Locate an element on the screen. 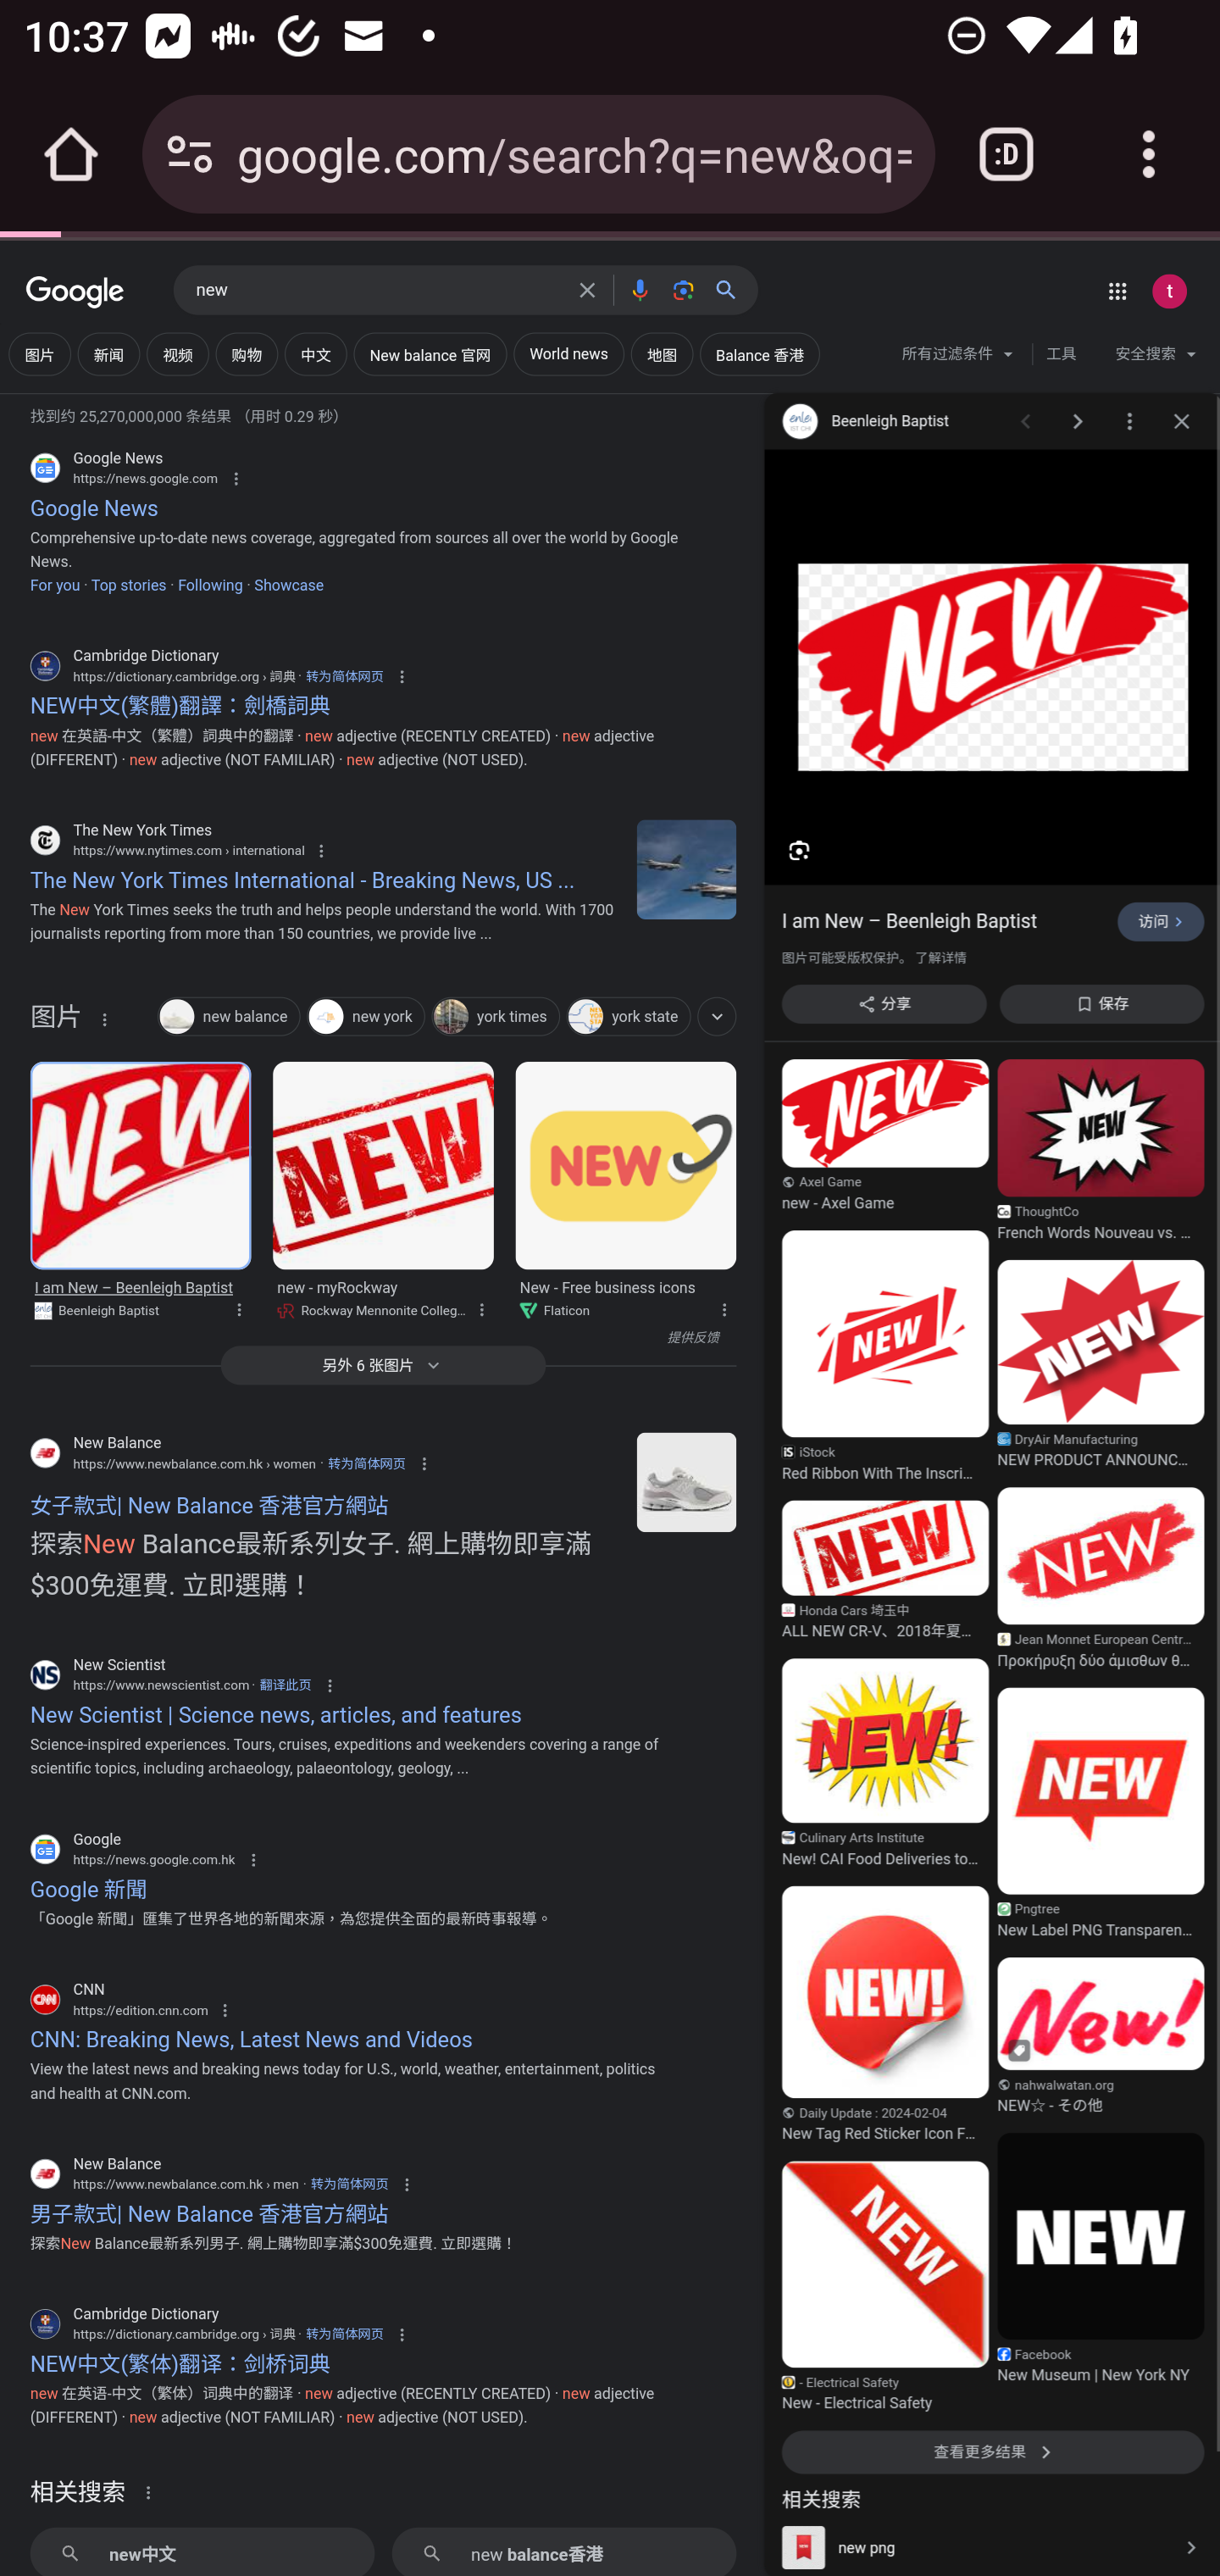  地图 is located at coordinates (663, 354).